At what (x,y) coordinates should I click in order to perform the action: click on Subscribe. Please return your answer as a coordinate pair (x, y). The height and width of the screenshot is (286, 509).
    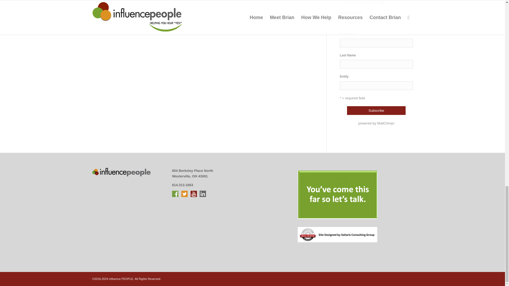
    Looking at the image, I should click on (376, 110).